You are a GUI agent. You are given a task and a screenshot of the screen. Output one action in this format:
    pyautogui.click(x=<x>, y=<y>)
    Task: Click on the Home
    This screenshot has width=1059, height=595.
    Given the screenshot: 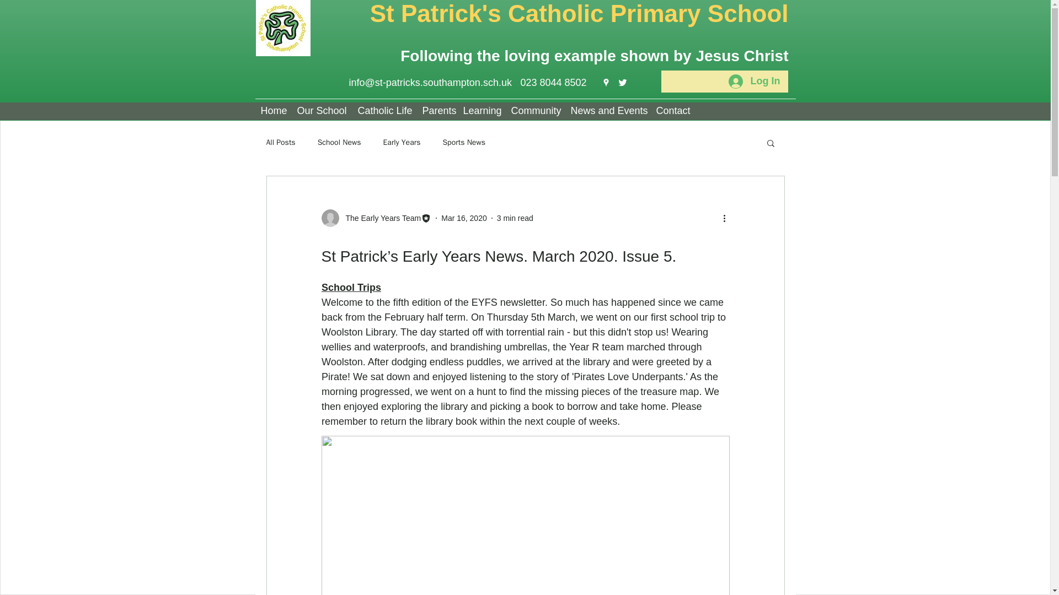 What is the action you would take?
    pyautogui.click(x=273, y=110)
    